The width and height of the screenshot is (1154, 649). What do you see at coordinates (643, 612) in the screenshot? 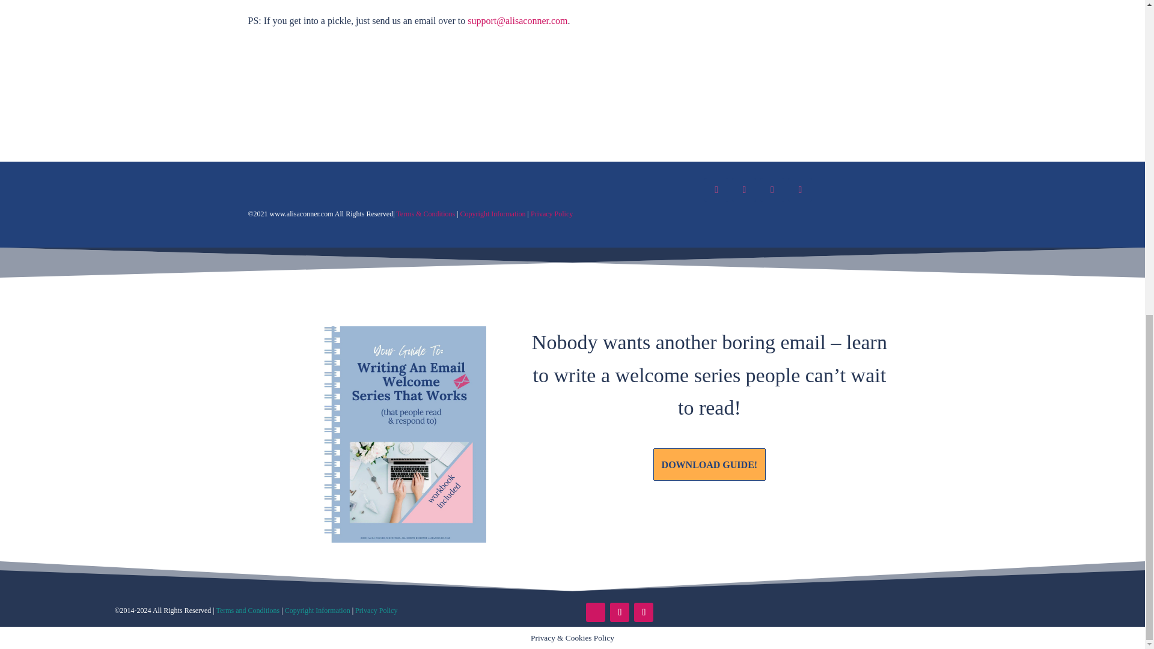
I see `Follow on LinkedIn` at bounding box center [643, 612].